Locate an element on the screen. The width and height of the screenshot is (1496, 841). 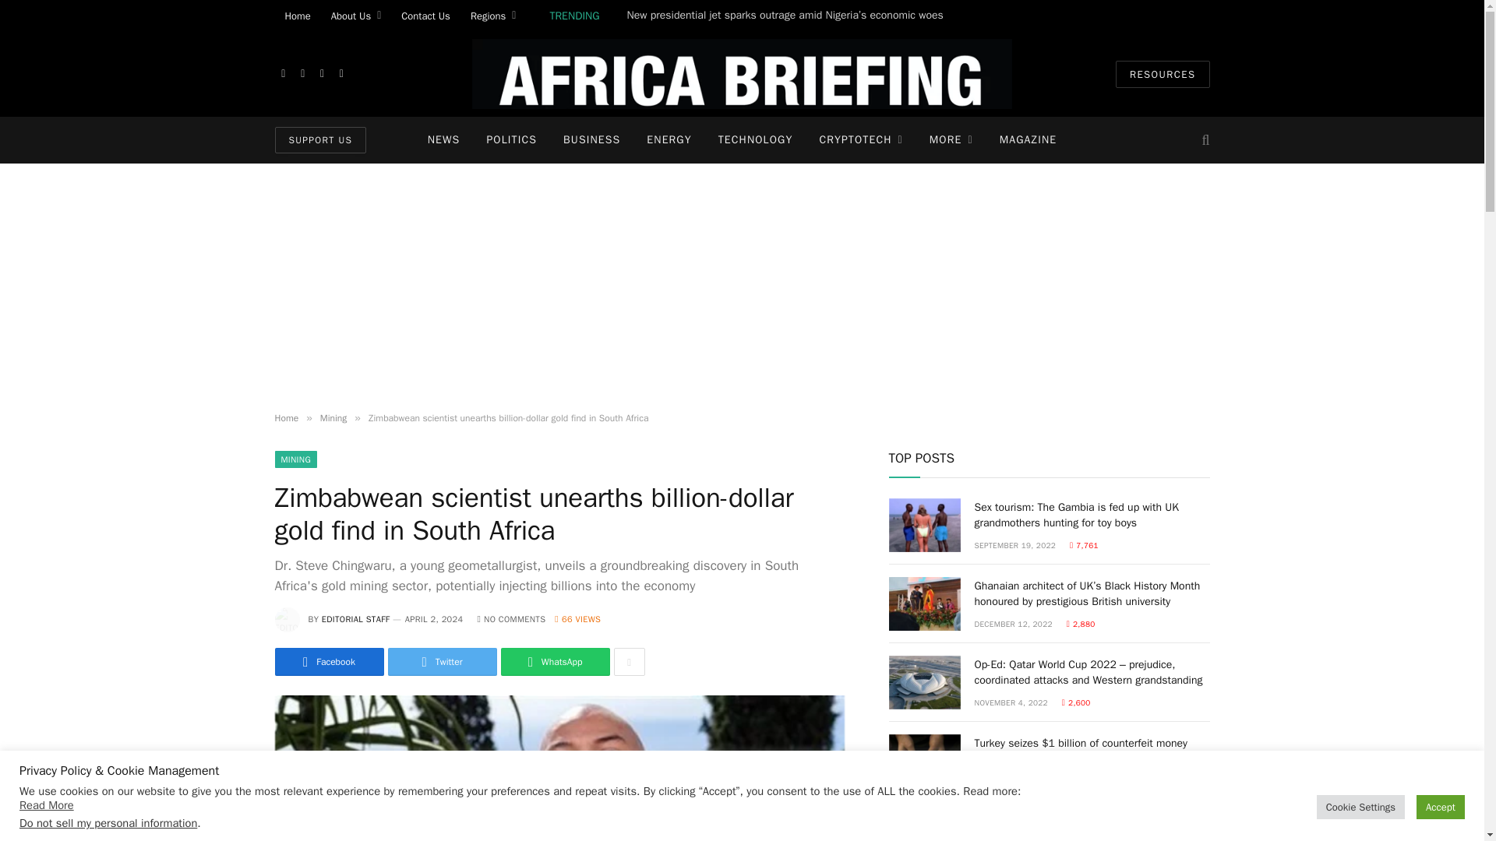
Show More Social Sharing is located at coordinates (629, 662).